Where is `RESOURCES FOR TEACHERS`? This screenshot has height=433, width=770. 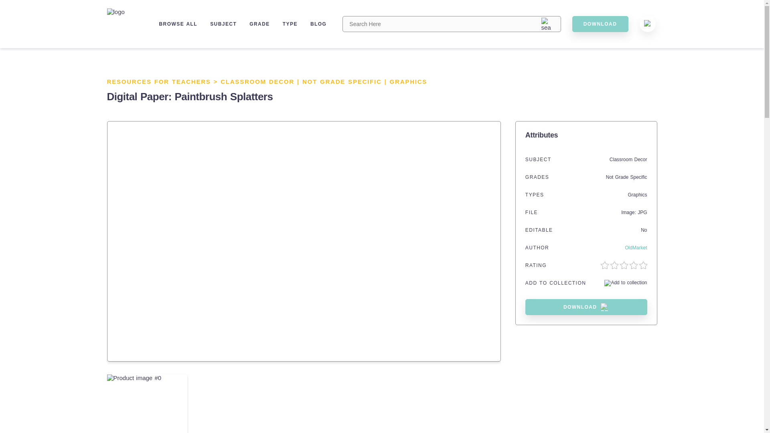 RESOURCES FOR TEACHERS is located at coordinates (158, 81).